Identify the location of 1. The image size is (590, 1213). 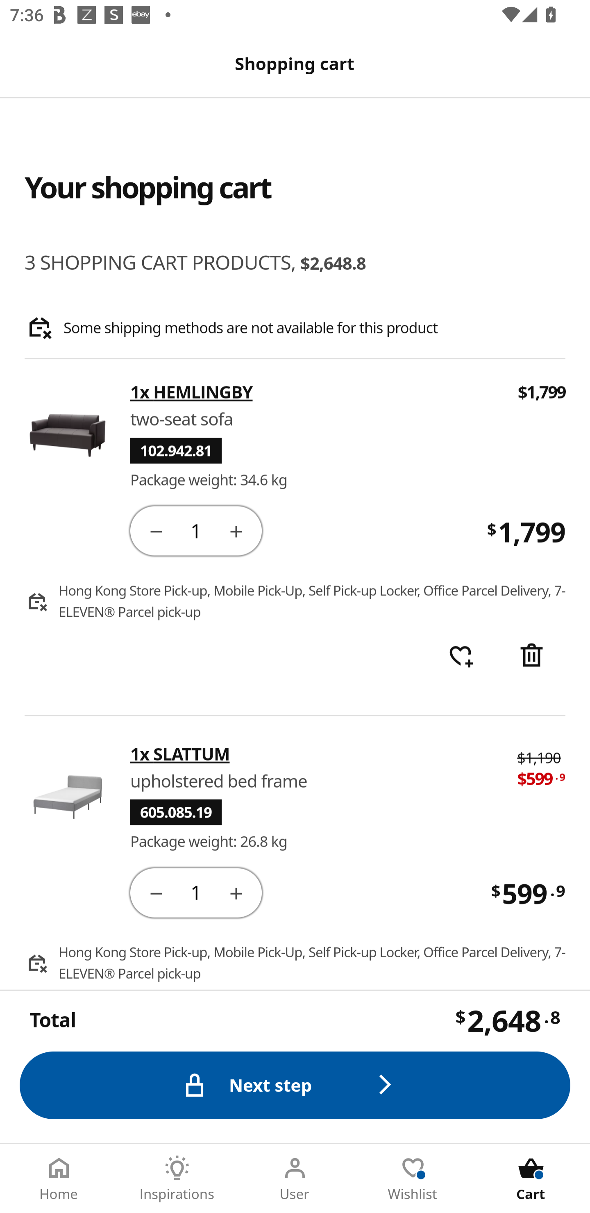
(196, 530).